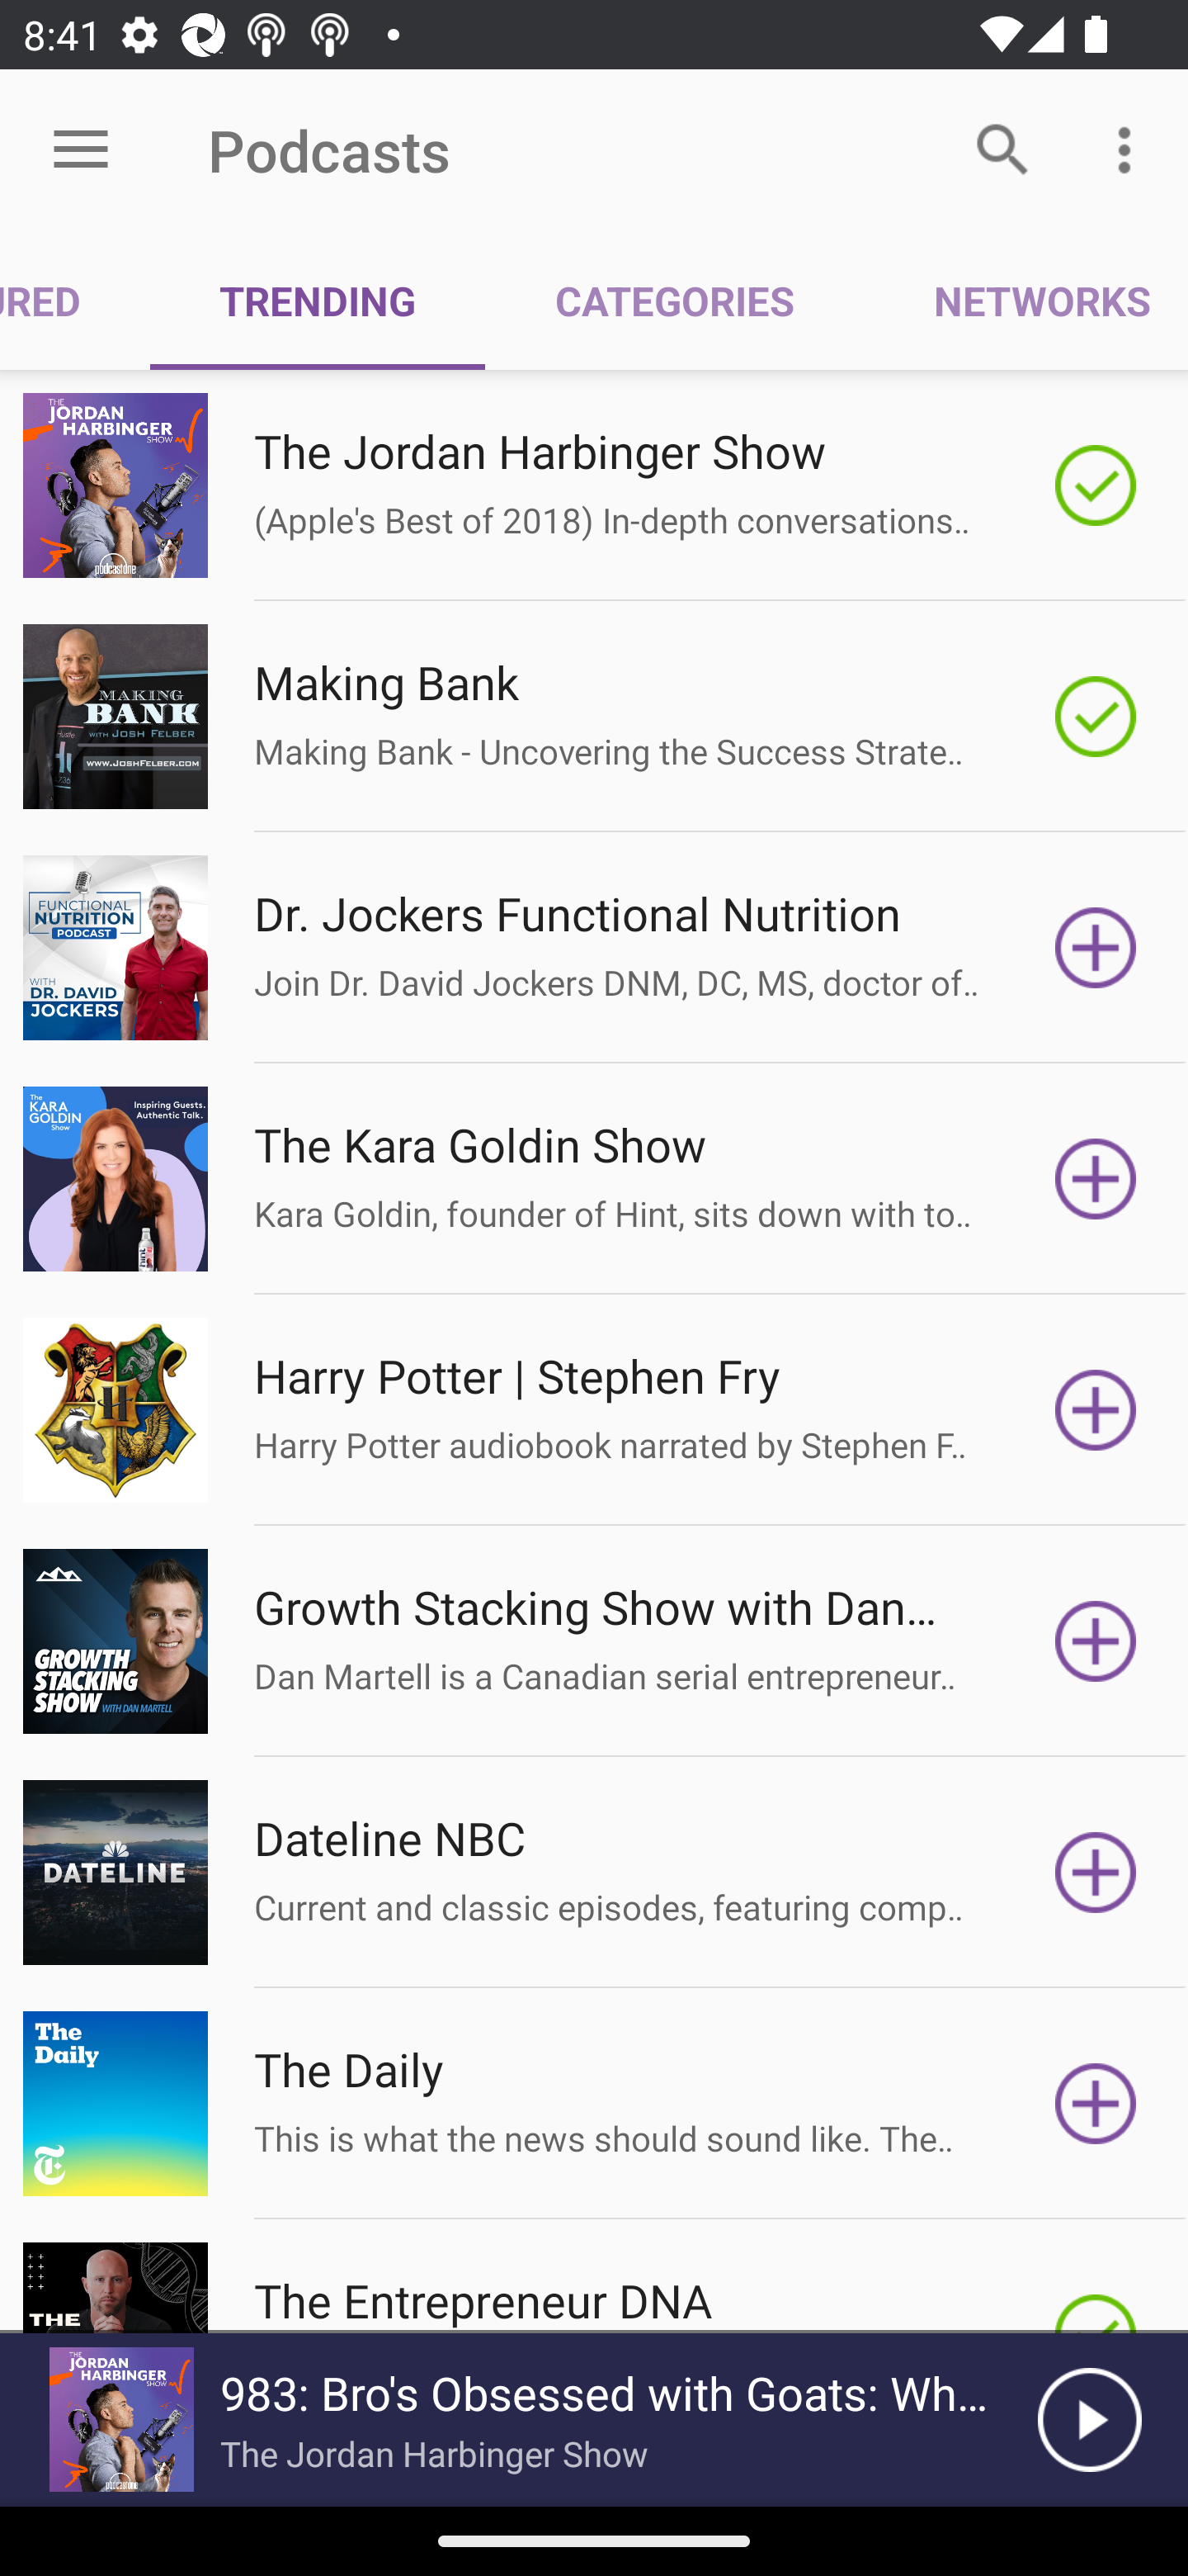 This screenshot has height=2576, width=1188. What do you see at coordinates (1096, 1873) in the screenshot?
I see `Subscribe` at bounding box center [1096, 1873].